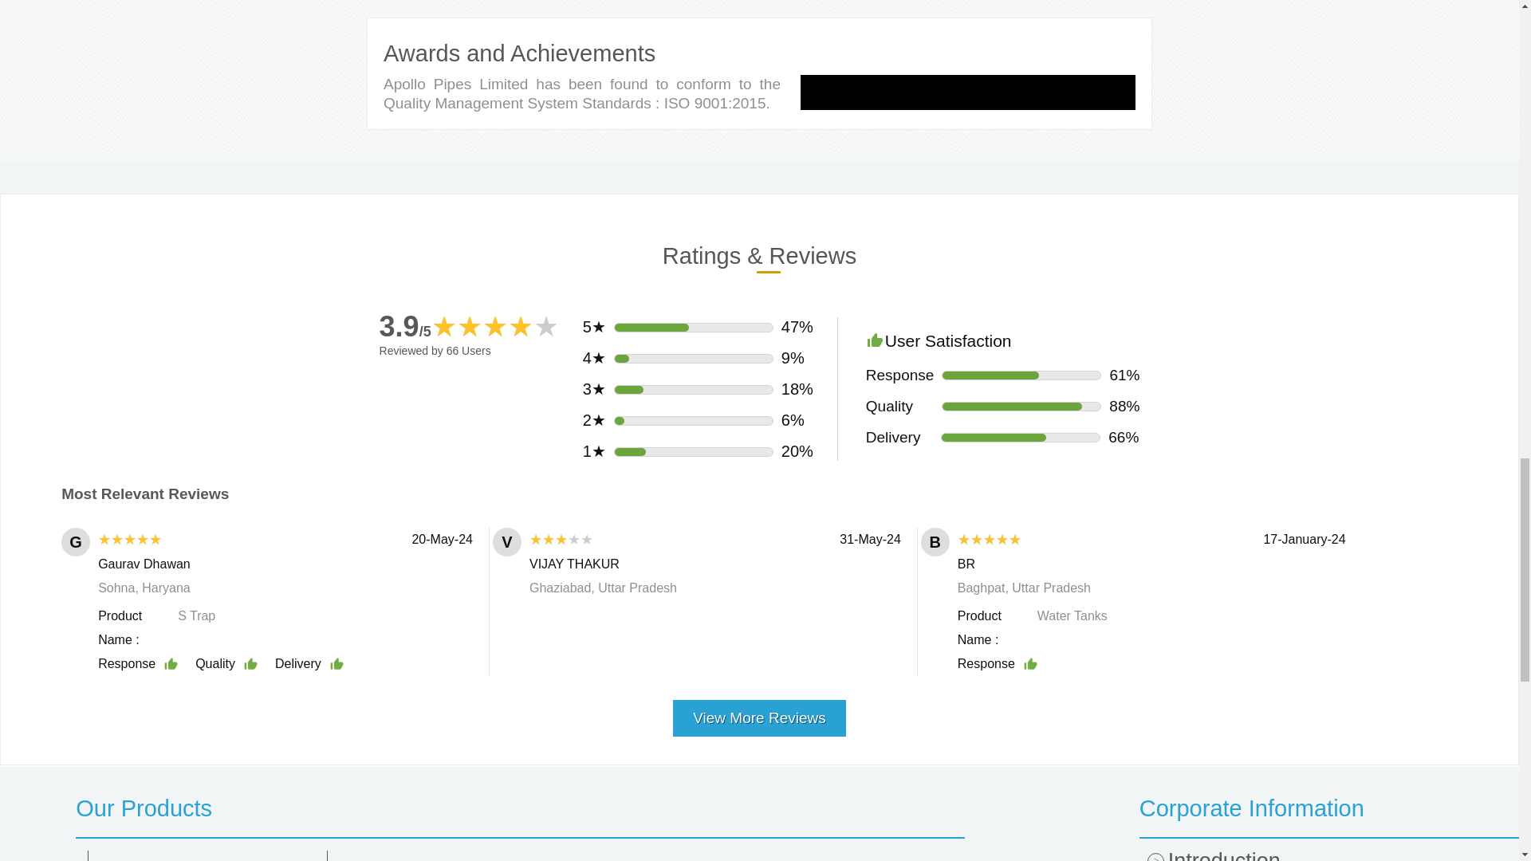 The image size is (1531, 861). Describe the element at coordinates (520, 808) in the screenshot. I see `Our Products` at that location.